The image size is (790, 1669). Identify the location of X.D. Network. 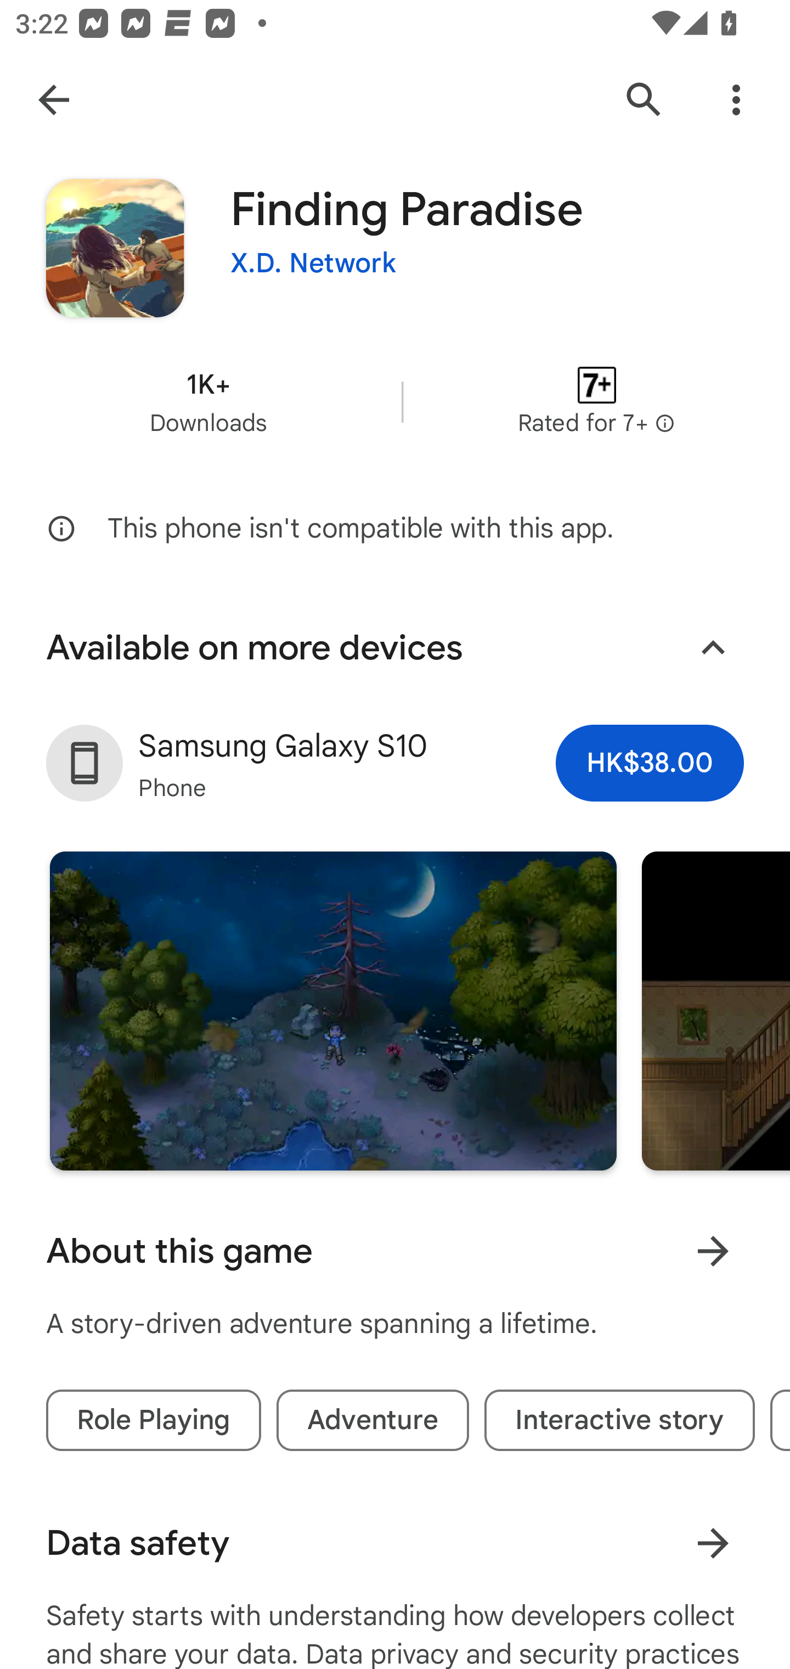
(313, 264).